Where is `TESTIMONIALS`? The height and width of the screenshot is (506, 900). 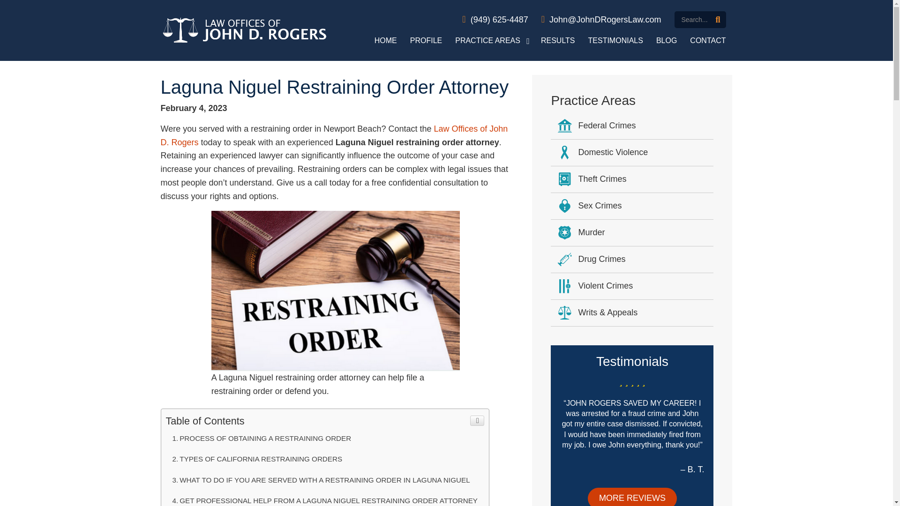
TESTIMONIALS is located at coordinates (615, 40).